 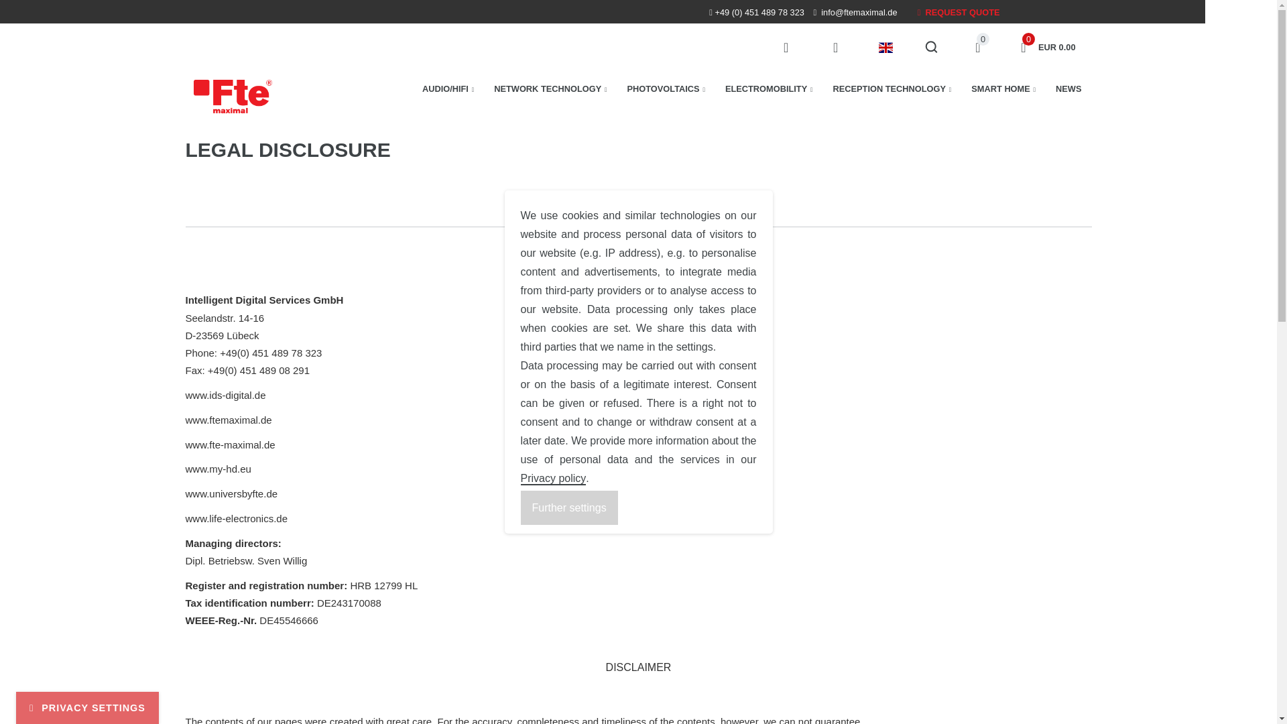 What do you see at coordinates (959, 12) in the screenshot?
I see `  REQUEST QUOTE` at bounding box center [959, 12].